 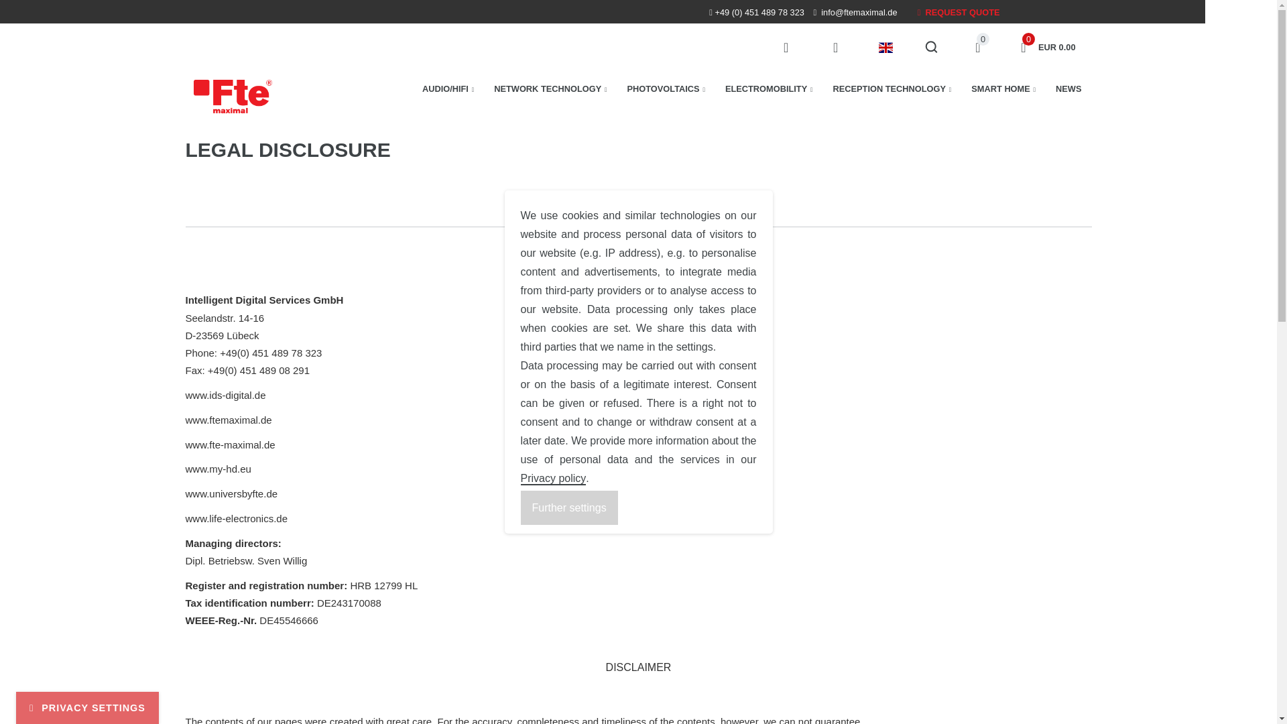 What do you see at coordinates (959, 12) in the screenshot?
I see `  REQUEST QUOTE` at bounding box center [959, 12].